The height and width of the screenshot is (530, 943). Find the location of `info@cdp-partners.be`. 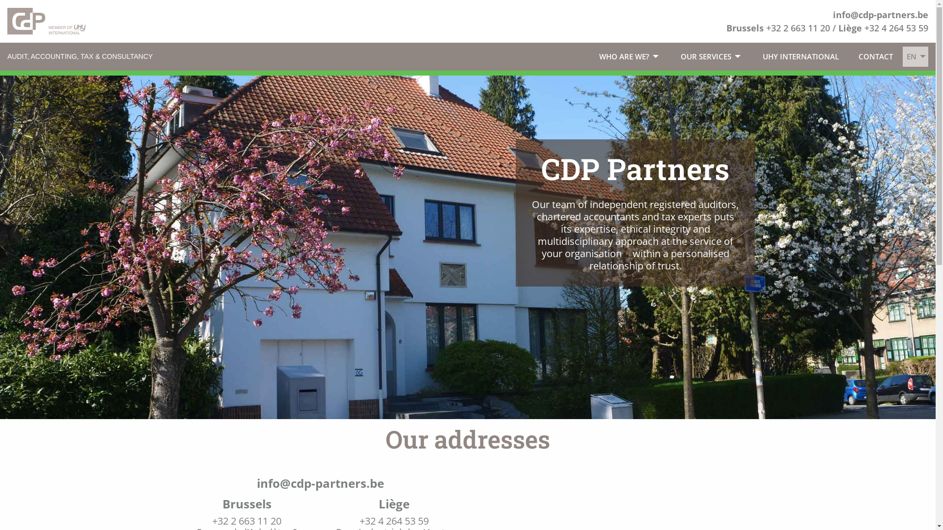

info@cdp-partners.be is located at coordinates (320, 483).